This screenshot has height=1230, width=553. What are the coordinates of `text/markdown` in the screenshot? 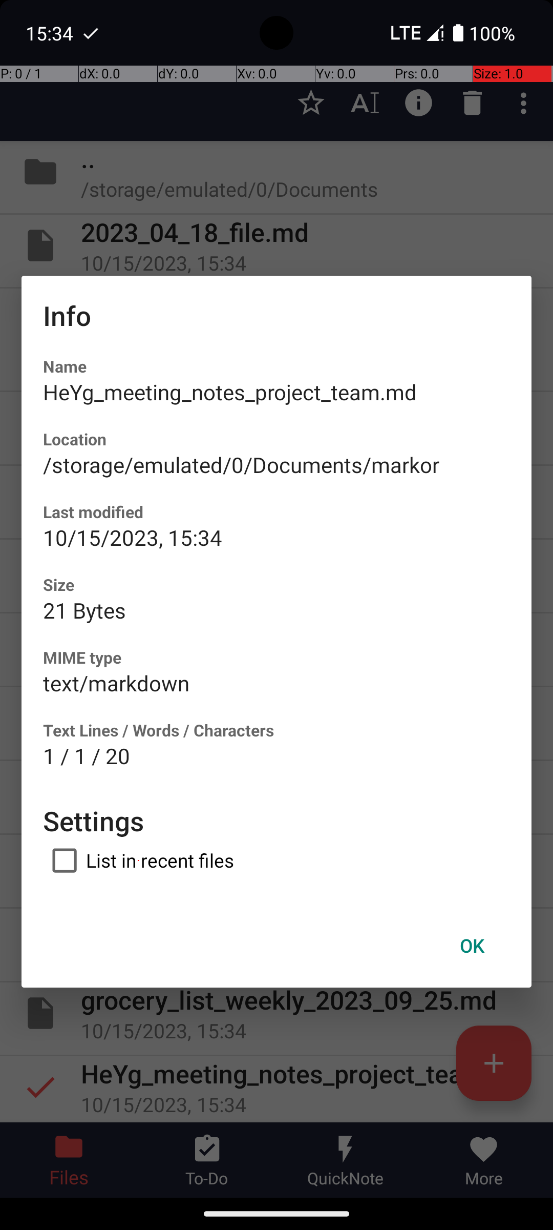 It's located at (116, 683).